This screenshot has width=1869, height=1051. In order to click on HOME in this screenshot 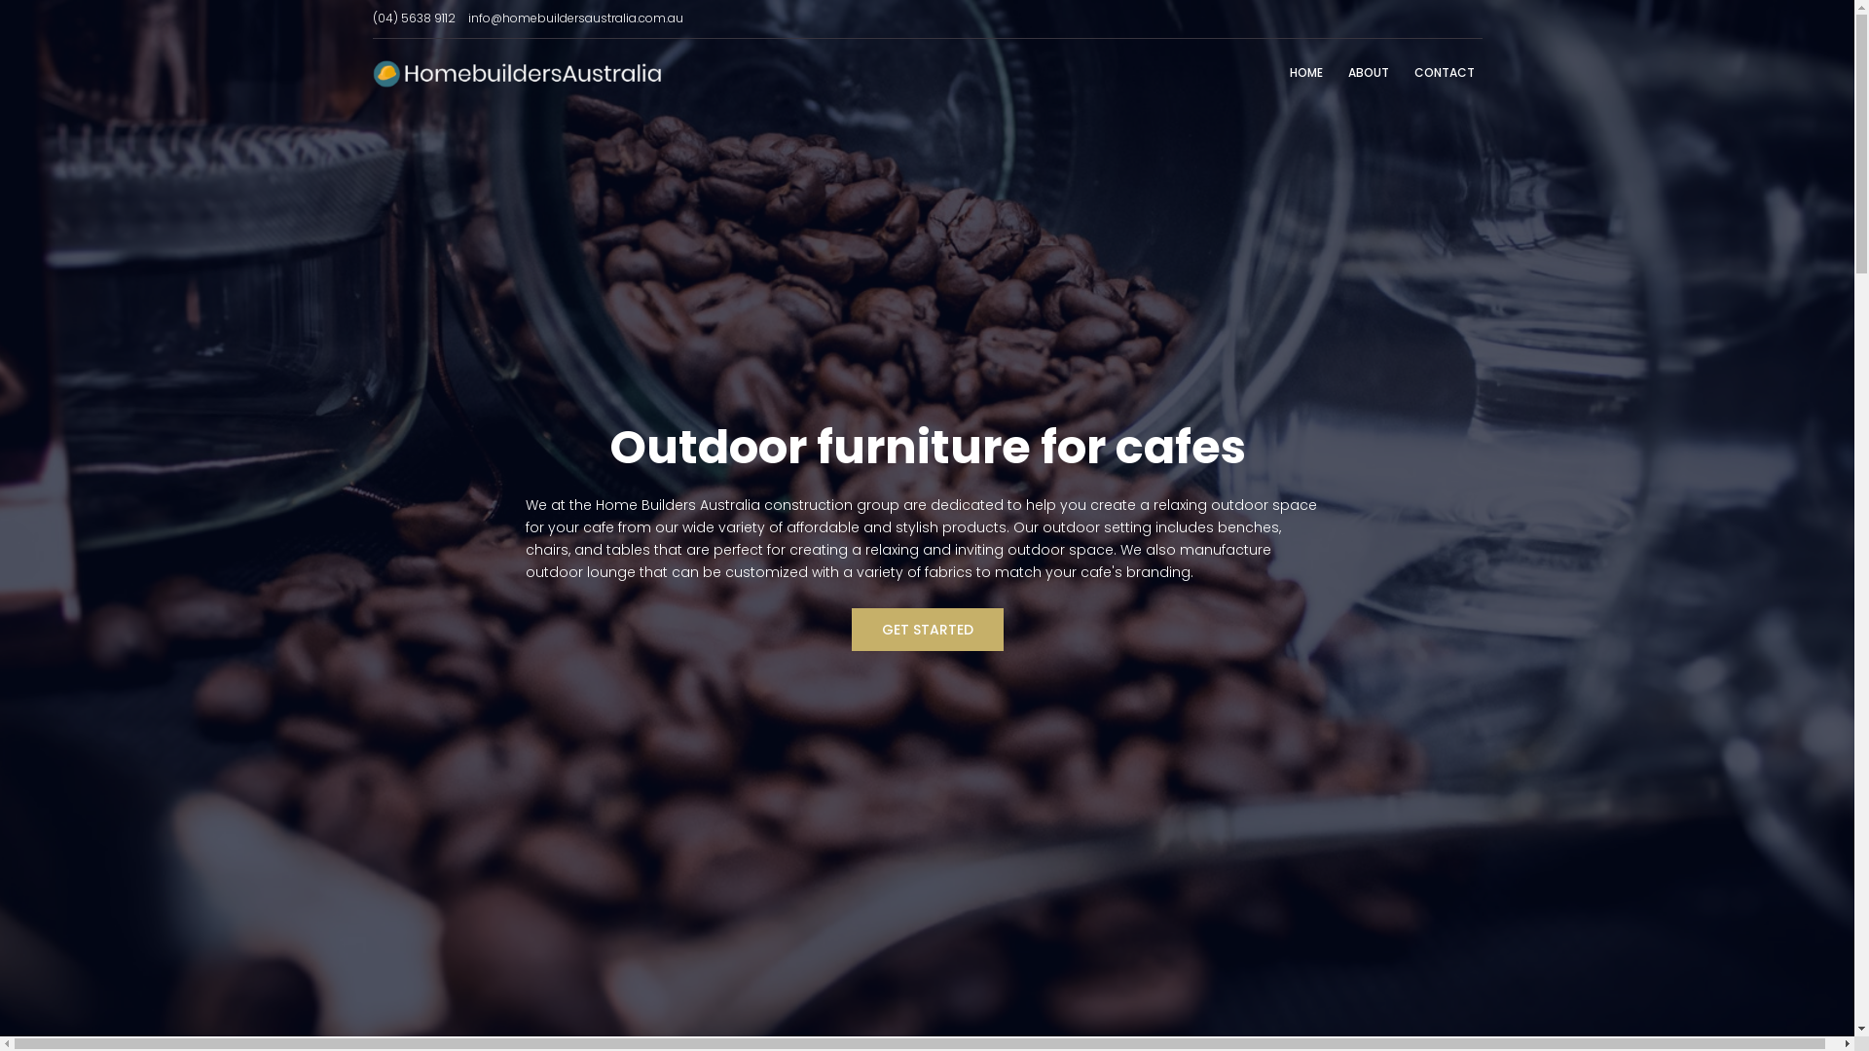, I will do `click(1305, 74)`.